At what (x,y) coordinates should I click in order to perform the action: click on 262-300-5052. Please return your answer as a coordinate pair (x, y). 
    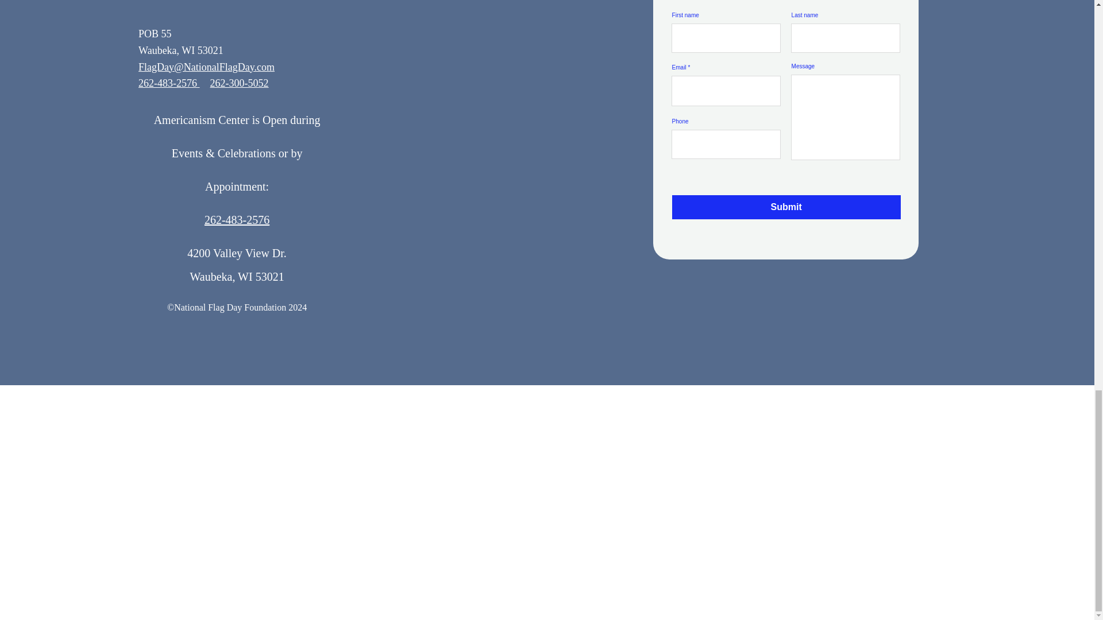
    Looking at the image, I should click on (240, 83).